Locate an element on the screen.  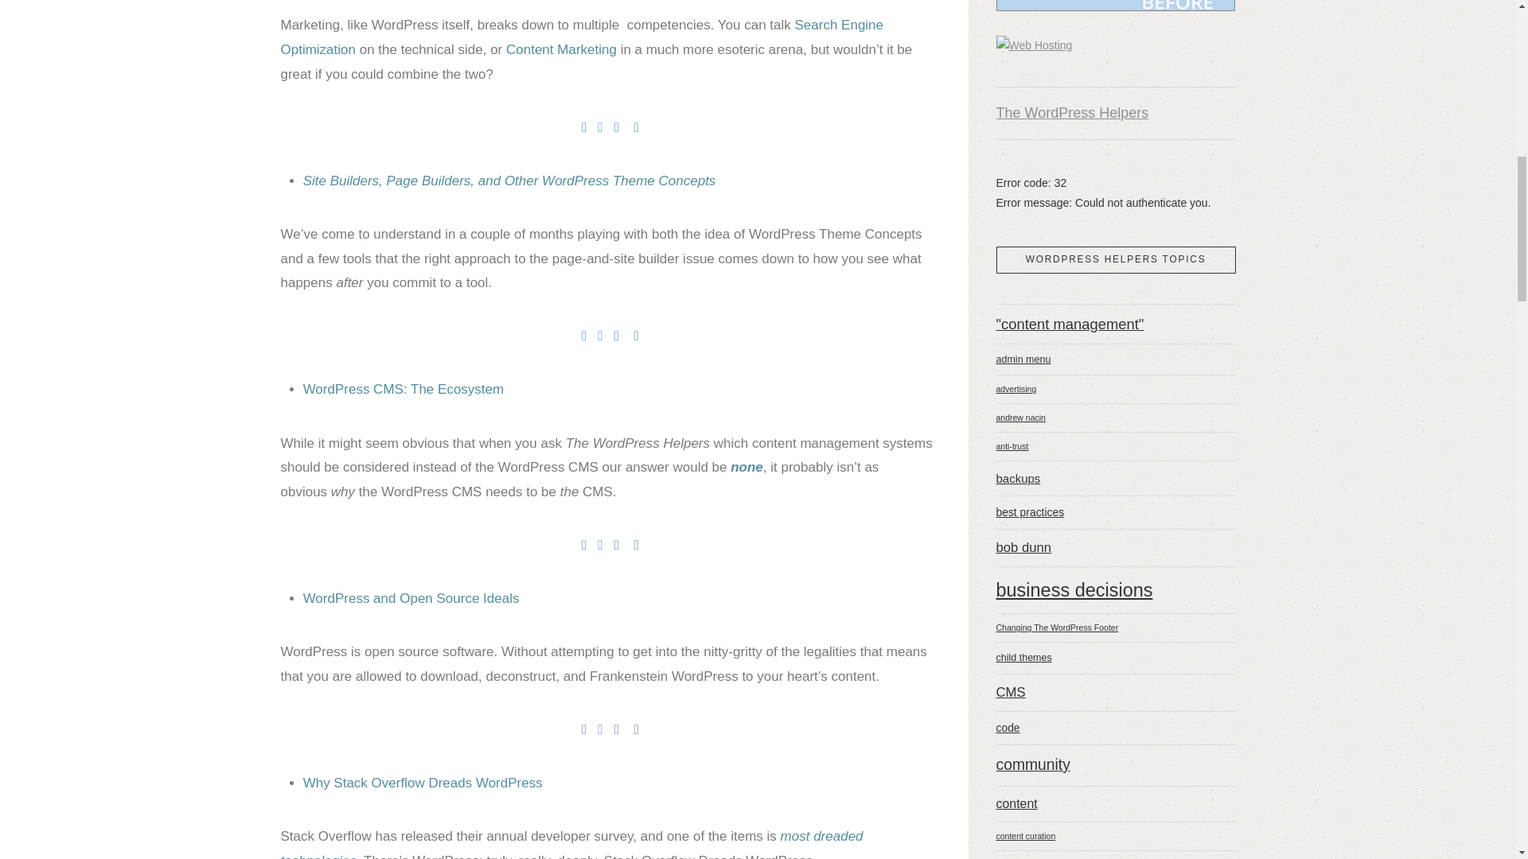
WordPress Sitebuilders and Theme Concepts is located at coordinates (509, 181).